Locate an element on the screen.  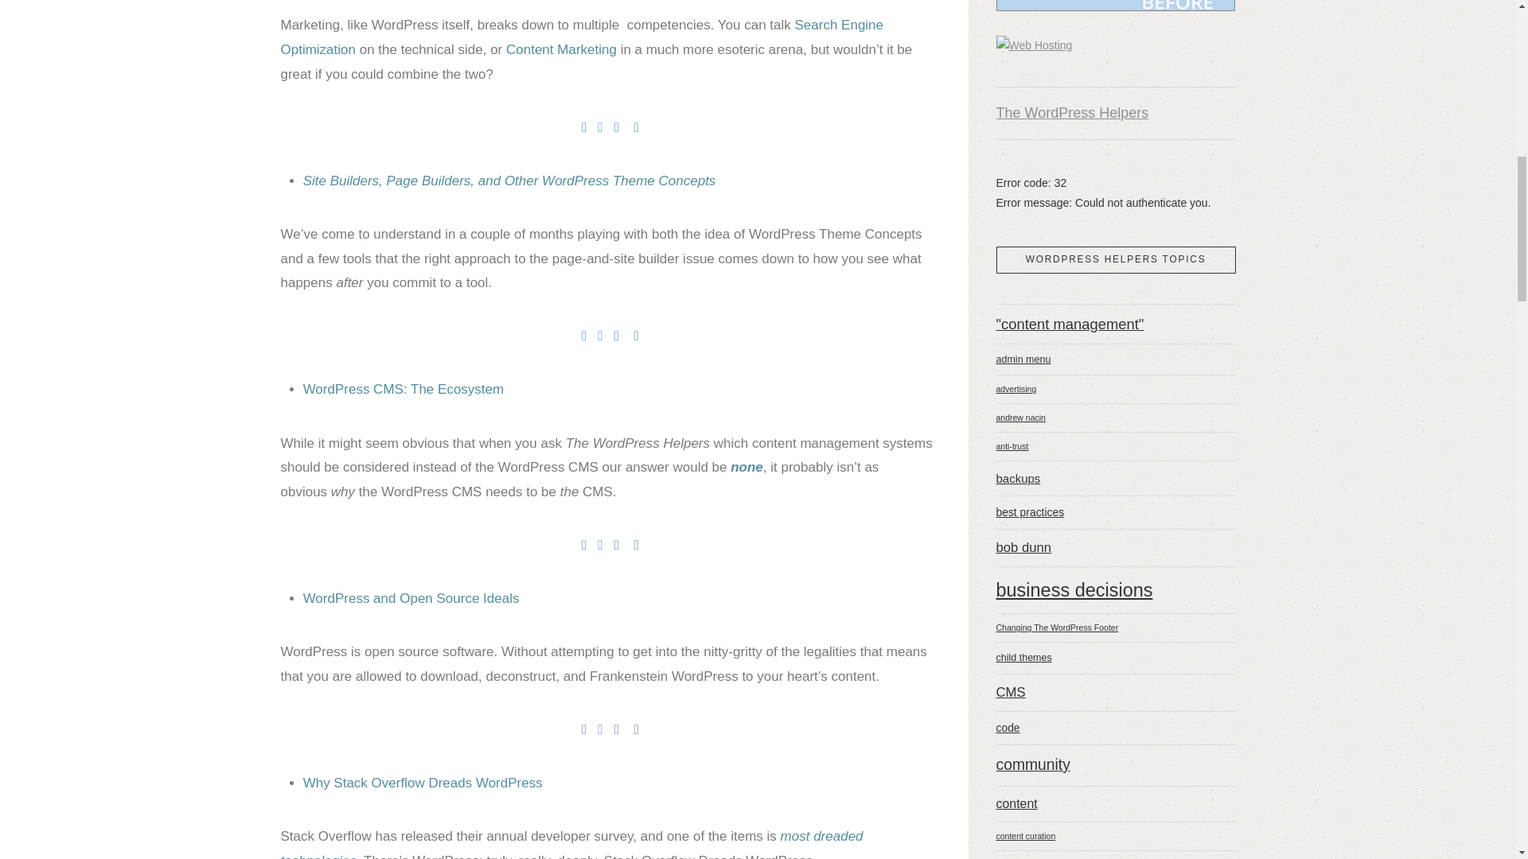
WordPress Sitebuilders and Theme Concepts is located at coordinates (509, 181).